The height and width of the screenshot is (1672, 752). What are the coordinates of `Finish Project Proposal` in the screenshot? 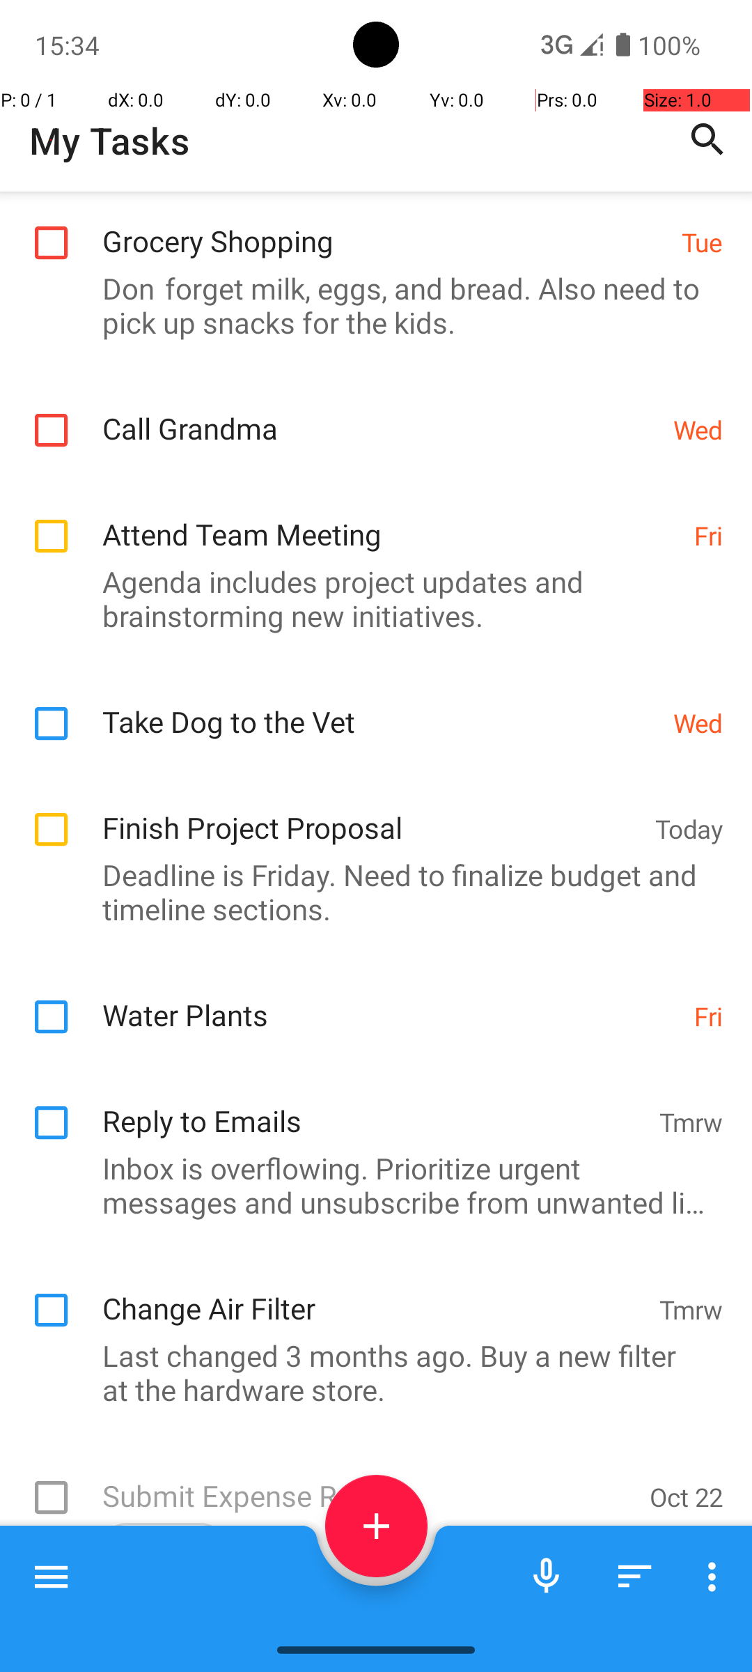 It's located at (372, 812).